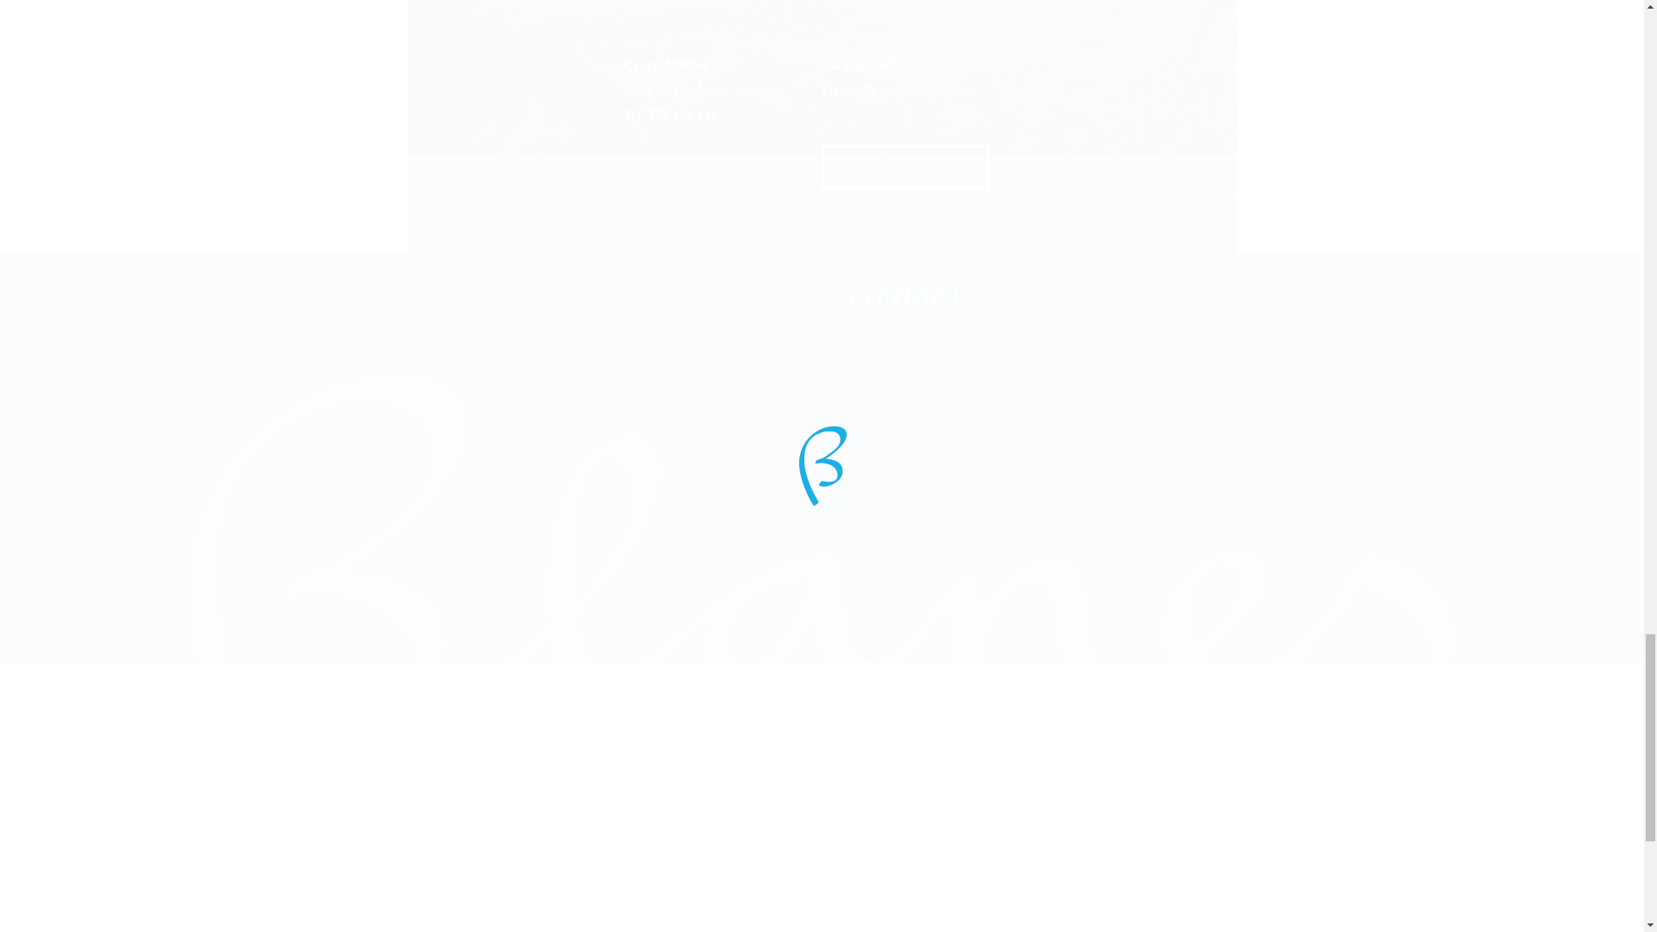 The width and height of the screenshot is (1657, 932). What do you see at coordinates (720, 442) in the screenshot?
I see `Facebook` at bounding box center [720, 442].